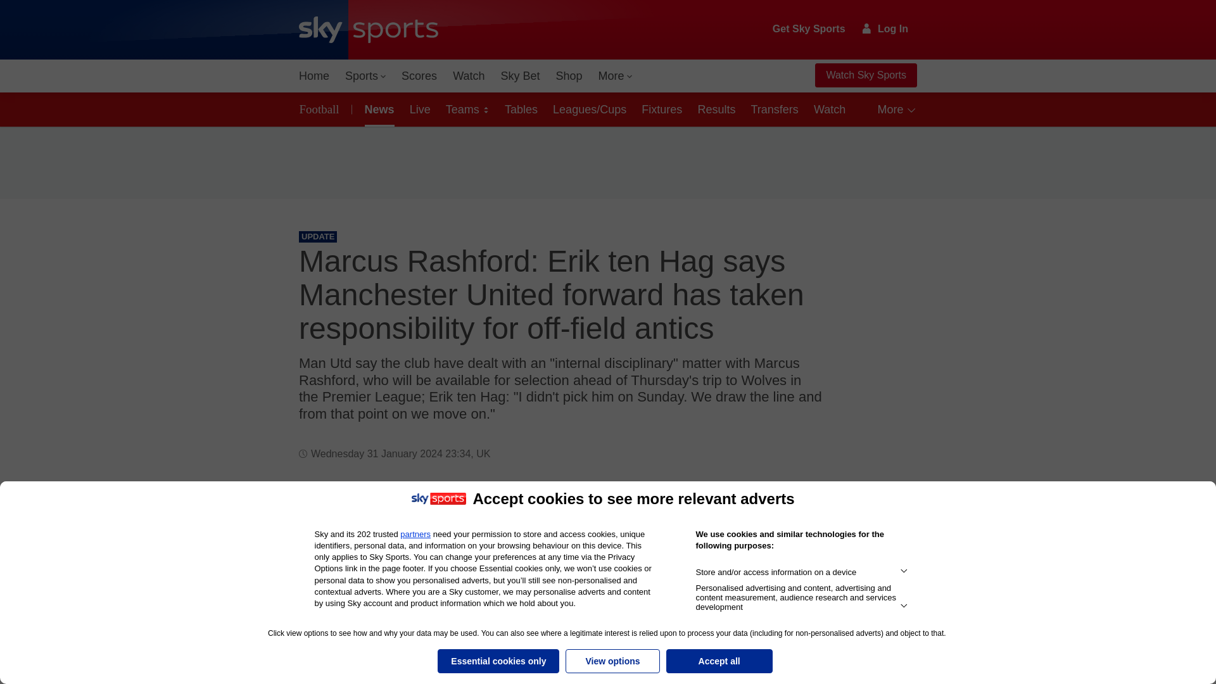  I want to click on Home, so click(314, 76).